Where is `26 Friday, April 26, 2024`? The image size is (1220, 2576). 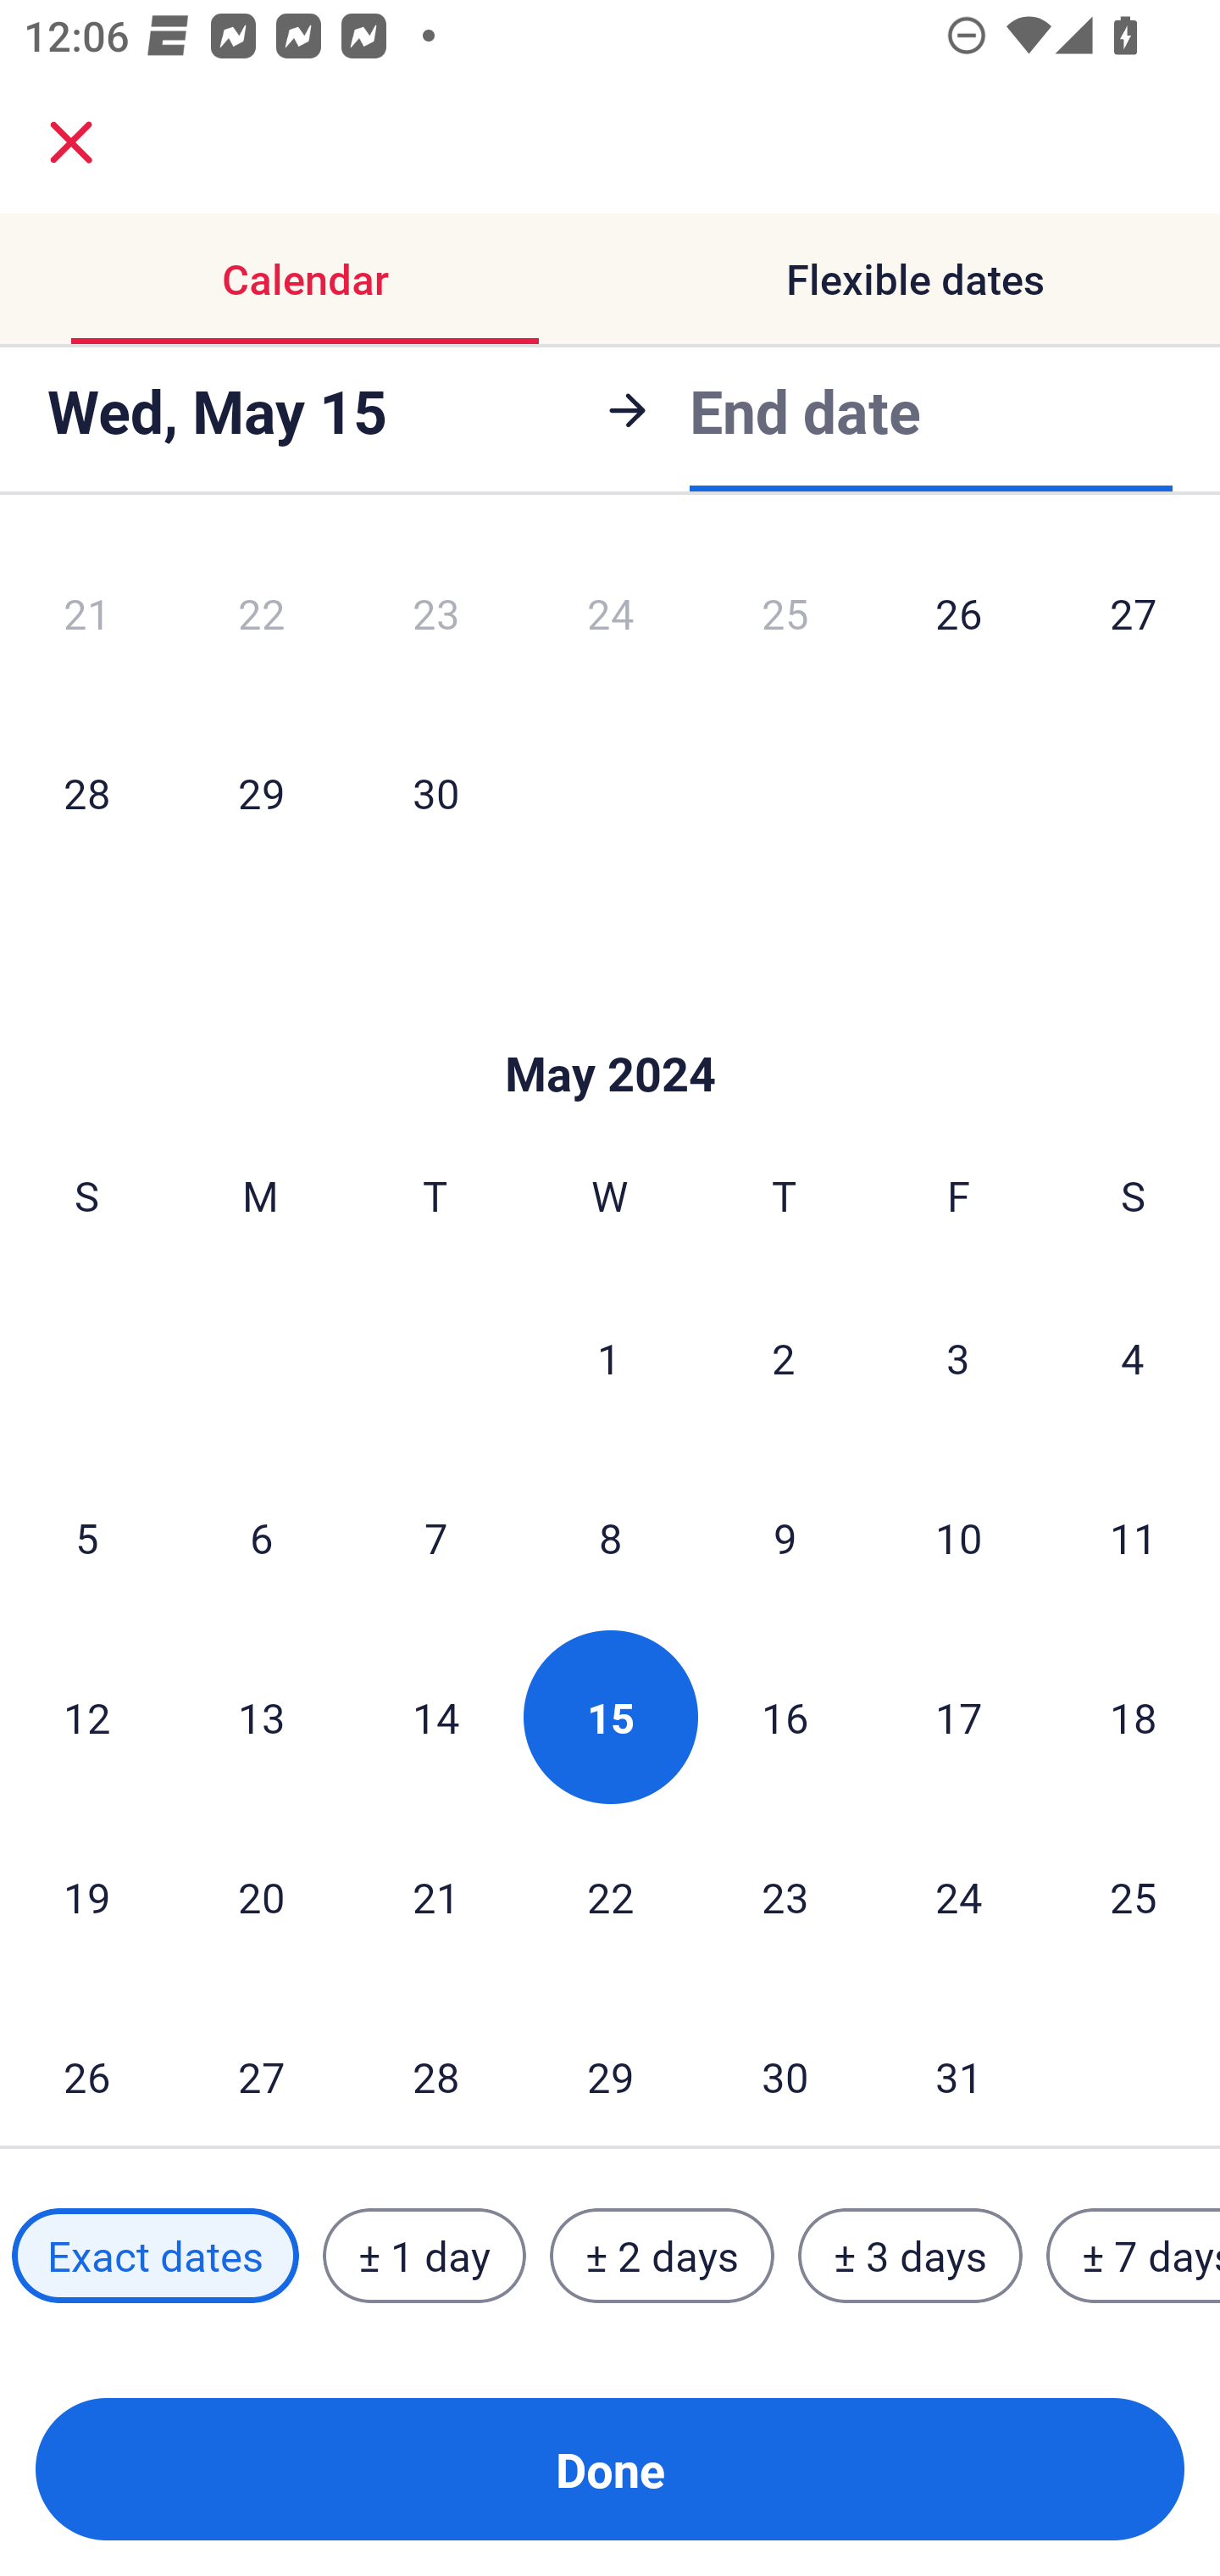 26 Friday, April 26, 2024 is located at coordinates (959, 622).